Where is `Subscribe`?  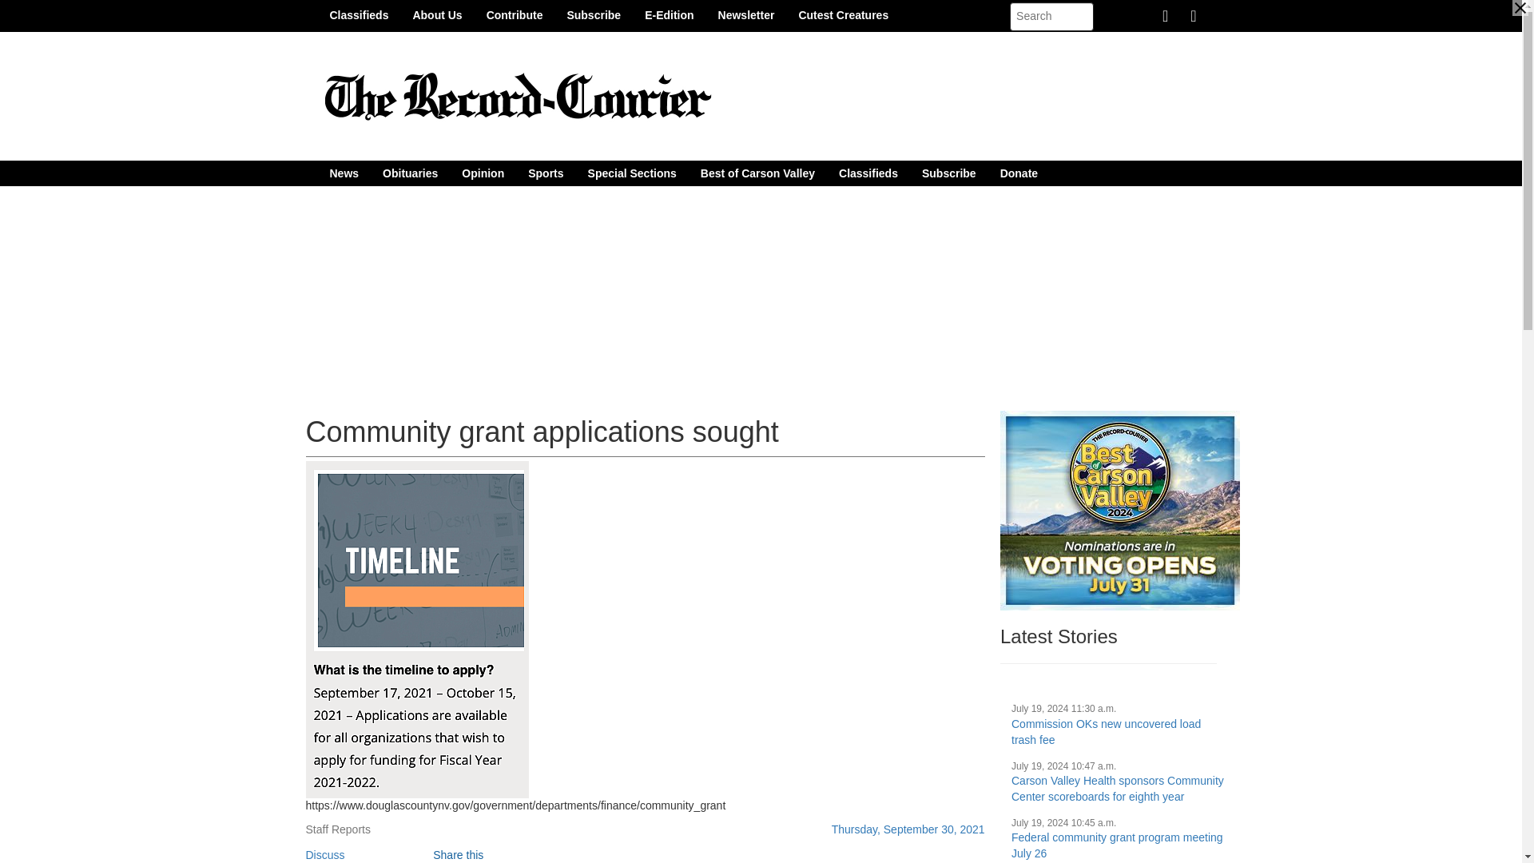
Subscribe is located at coordinates (593, 14).